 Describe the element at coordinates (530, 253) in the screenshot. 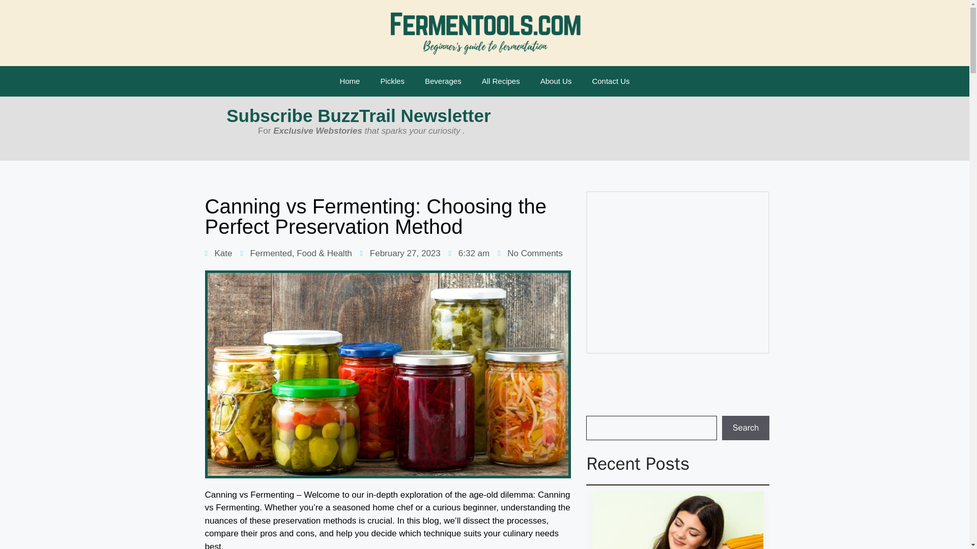

I see `No Comments` at that location.